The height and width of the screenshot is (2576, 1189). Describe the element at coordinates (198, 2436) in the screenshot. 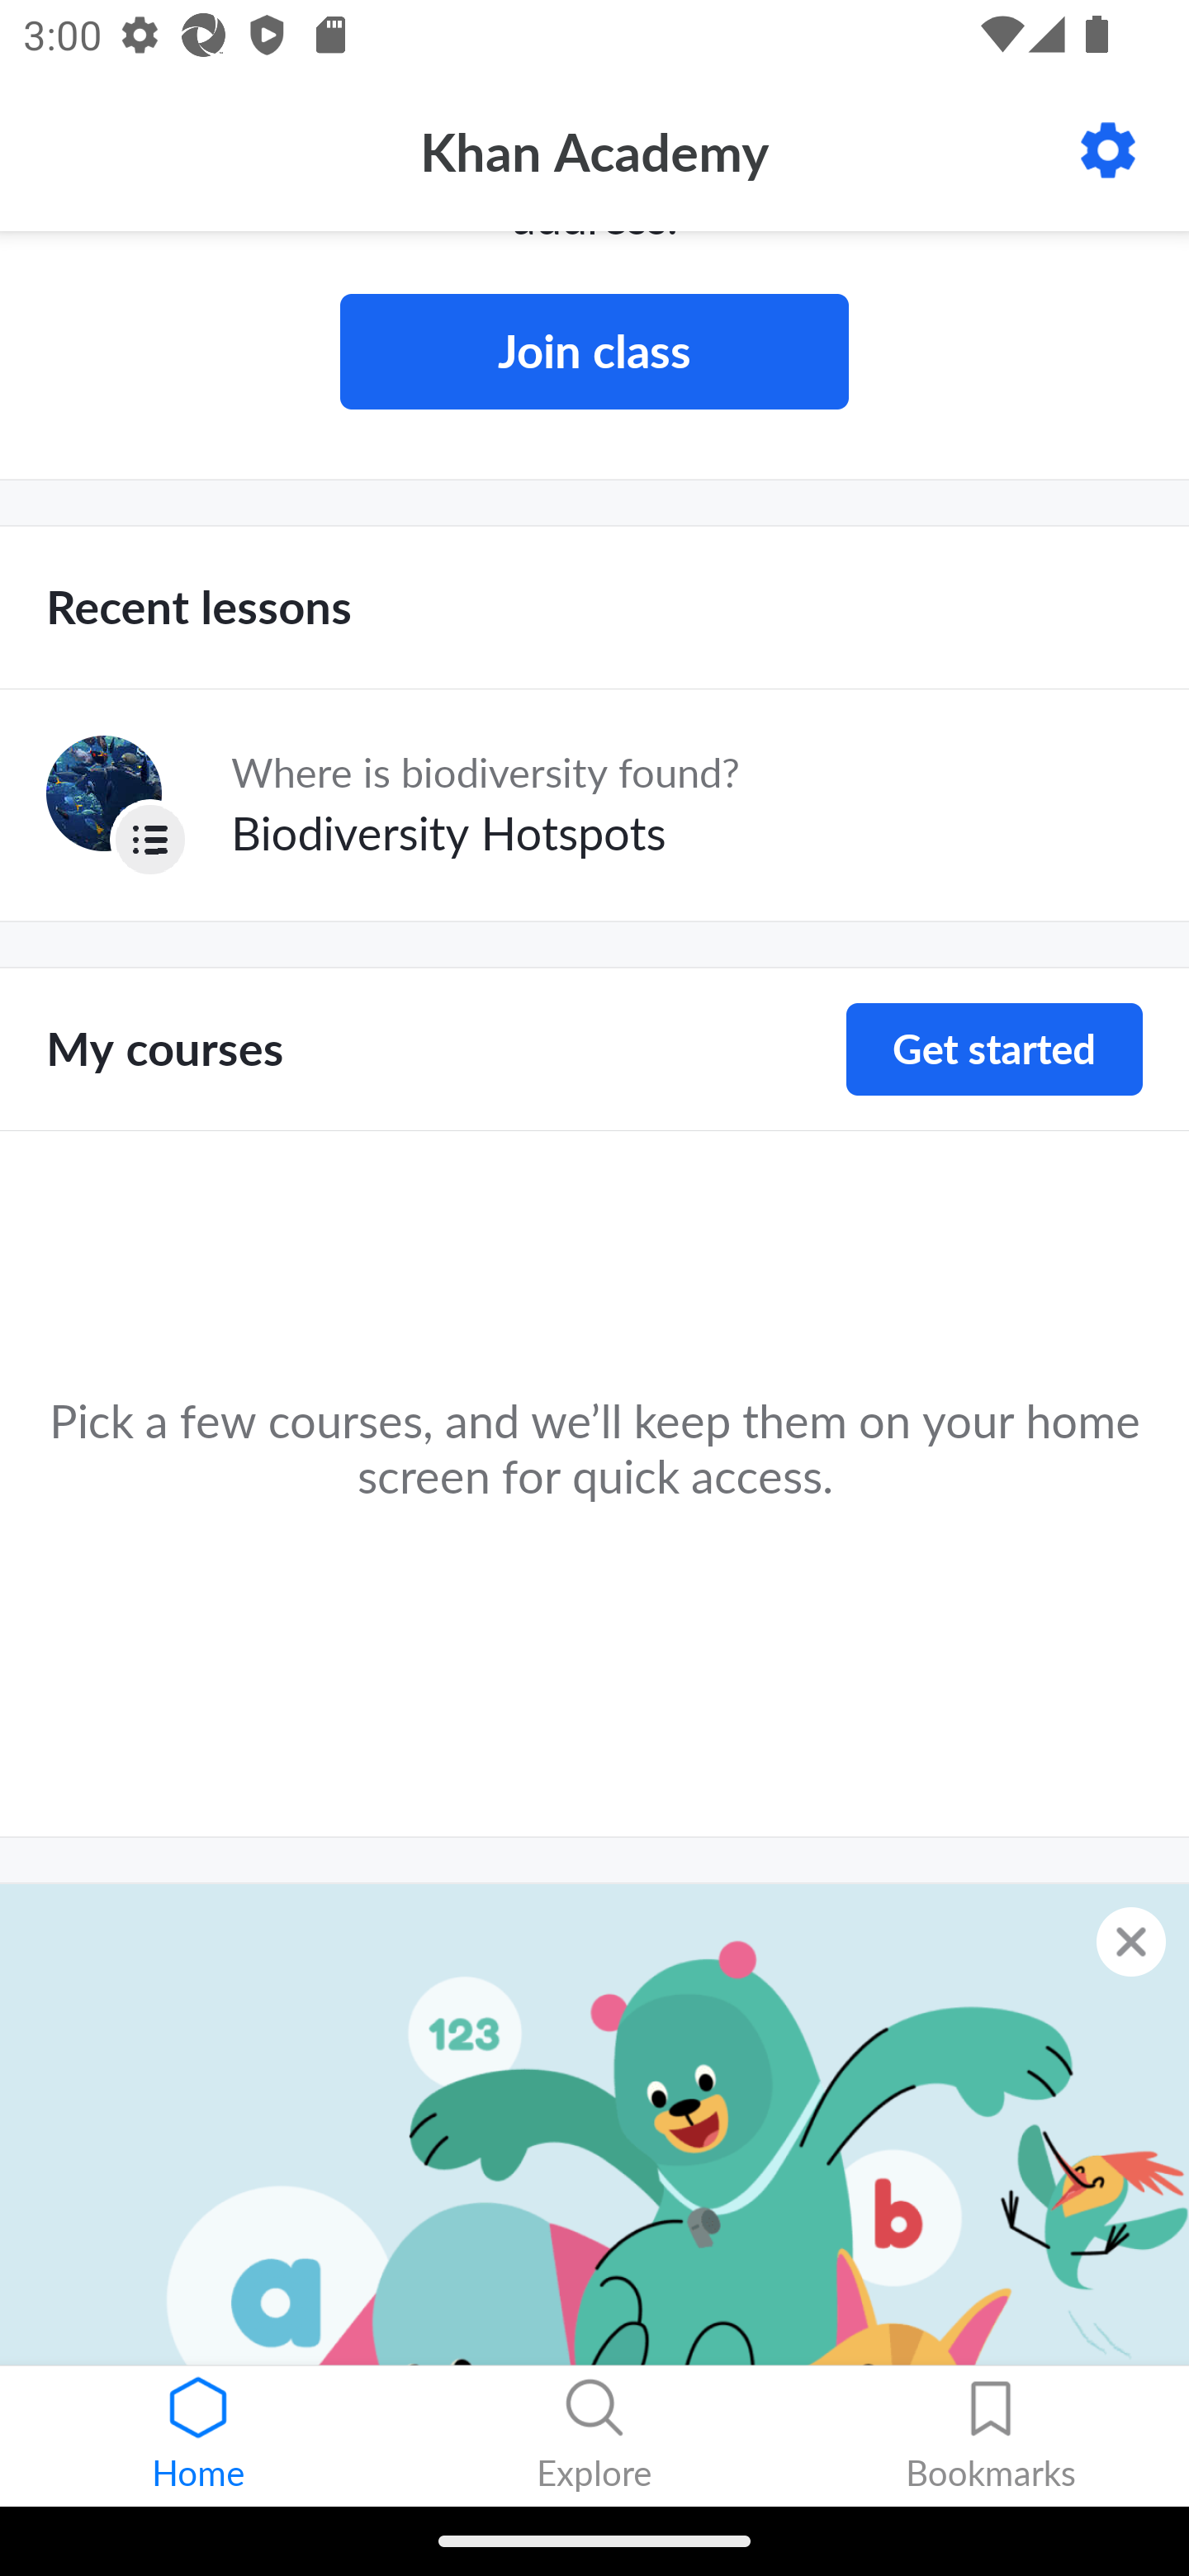

I see `Home` at that location.